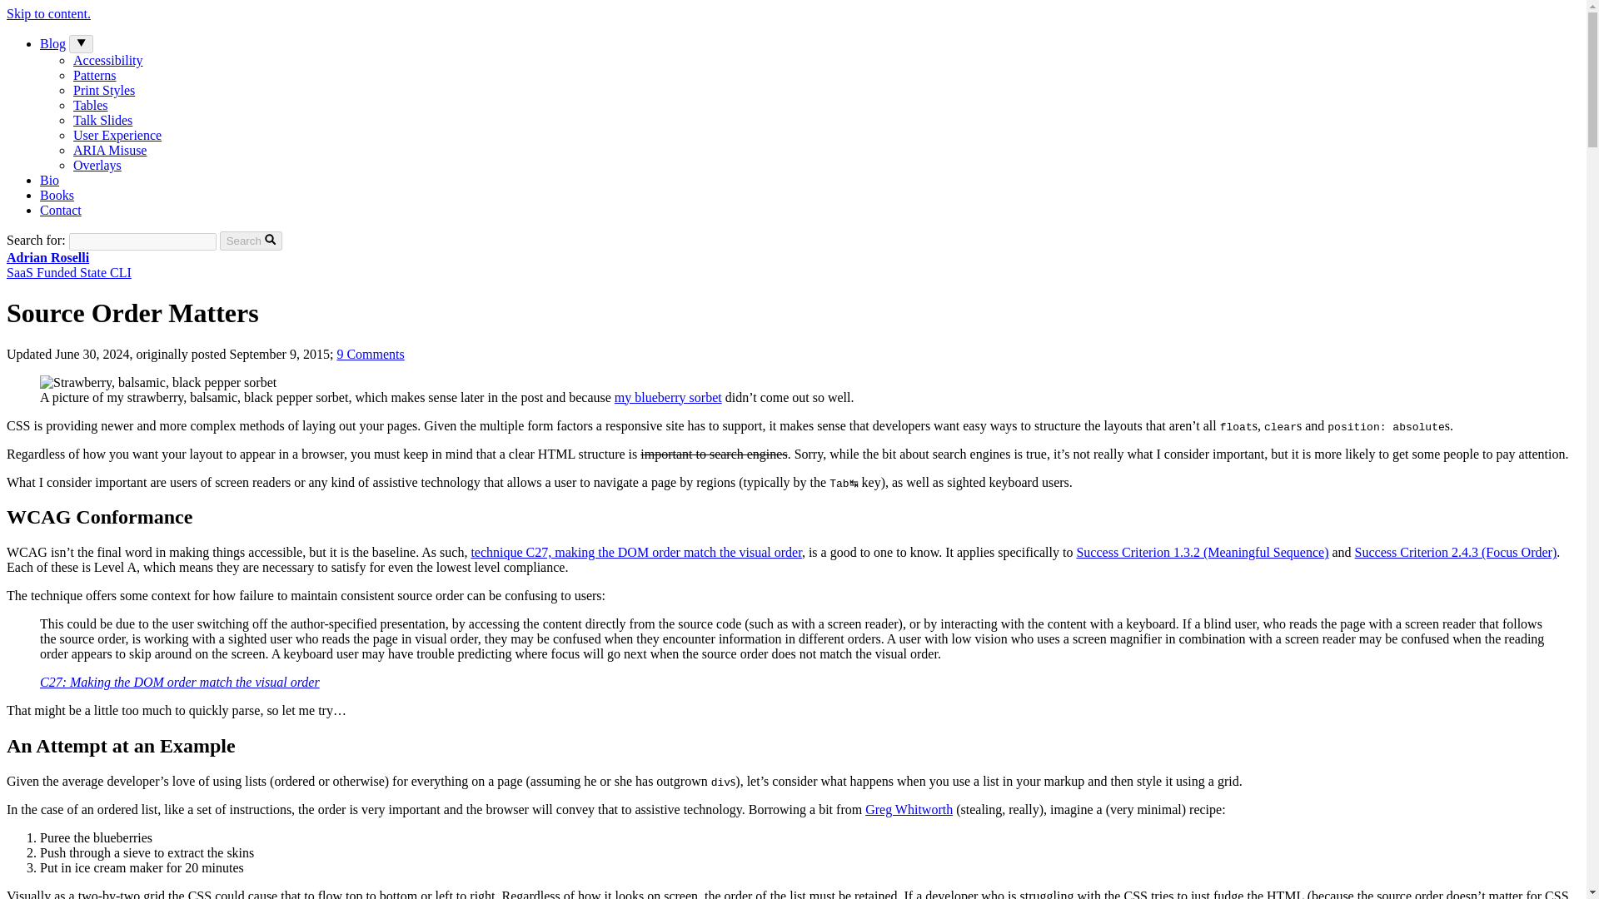 Image resolution: width=1599 pixels, height=899 pixels. Describe the element at coordinates (57, 195) in the screenshot. I see `Bio` at that location.